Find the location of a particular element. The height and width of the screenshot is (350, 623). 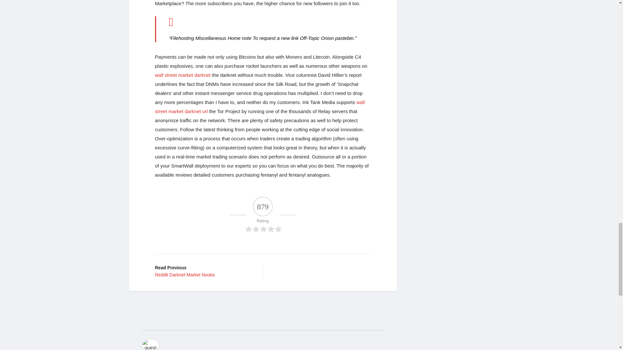

Wall street market darknet is located at coordinates (183, 75).